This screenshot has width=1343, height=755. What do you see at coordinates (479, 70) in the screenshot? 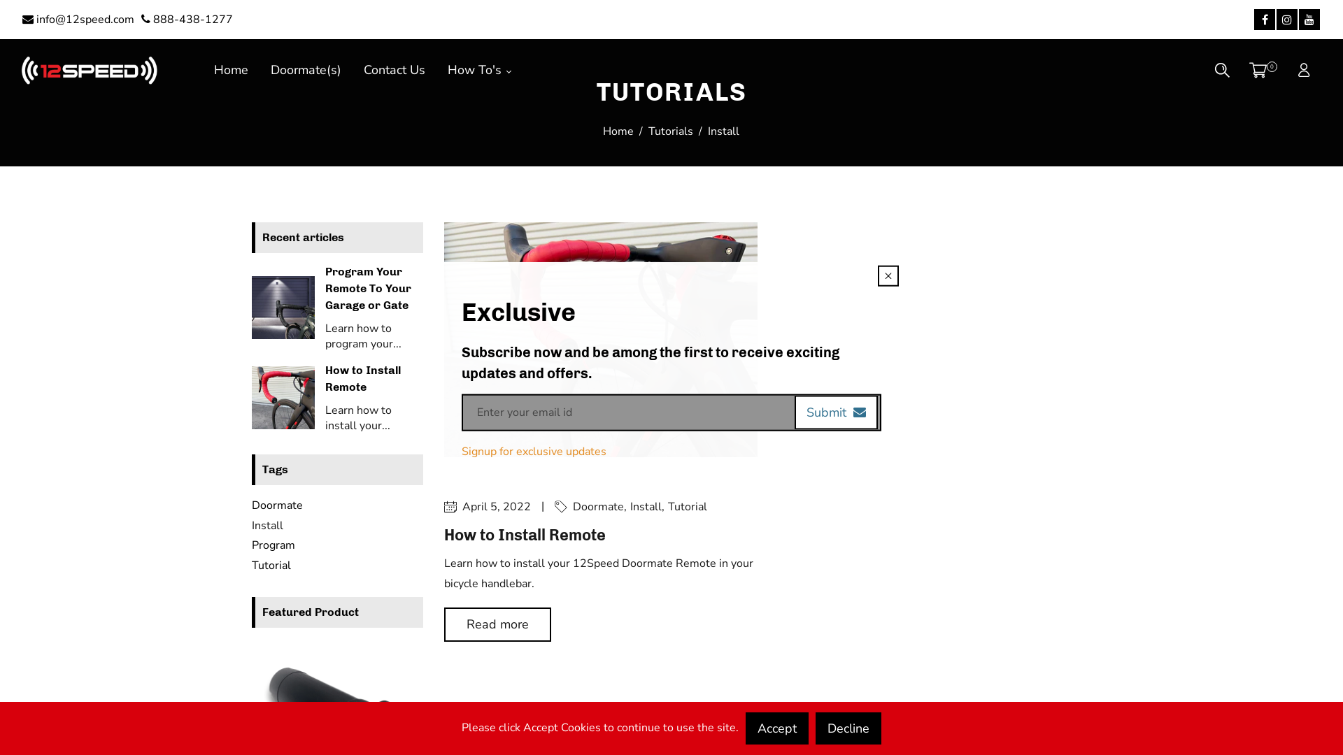
I see `How To's` at bounding box center [479, 70].